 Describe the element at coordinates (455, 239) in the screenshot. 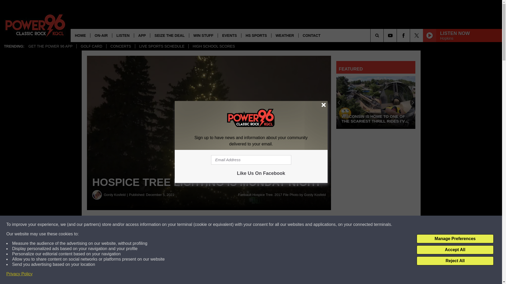

I see `Manage Preferences` at that location.